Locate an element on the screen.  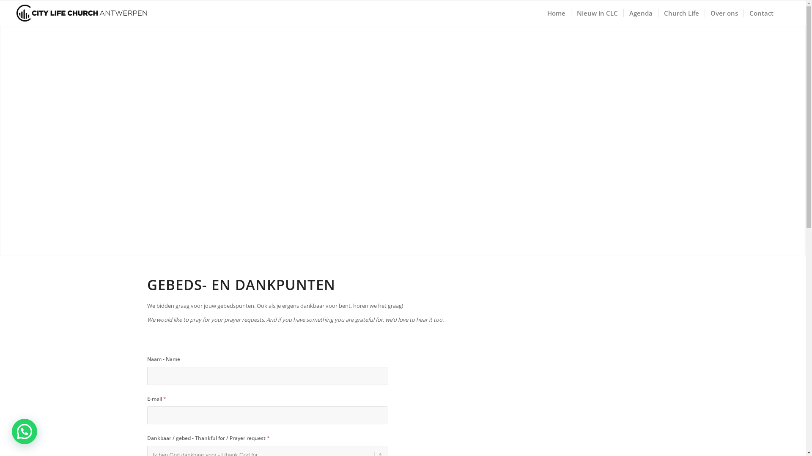
Nieuw in CLC is located at coordinates (597, 13).